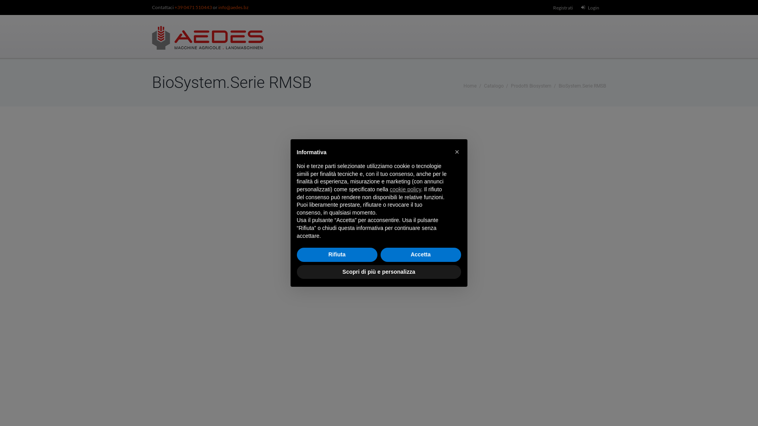  What do you see at coordinates (470, 86) in the screenshot?
I see `Home` at bounding box center [470, 86].